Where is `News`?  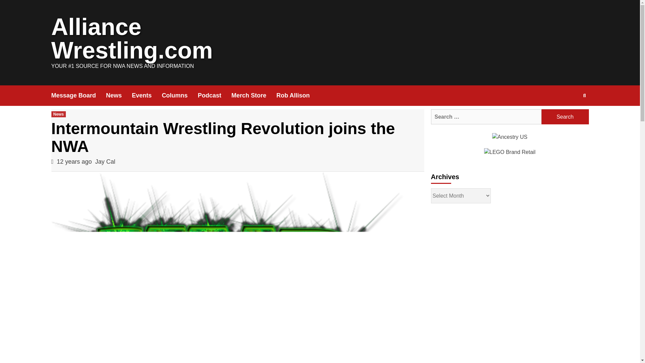
News is located at coordinates (119, 95).